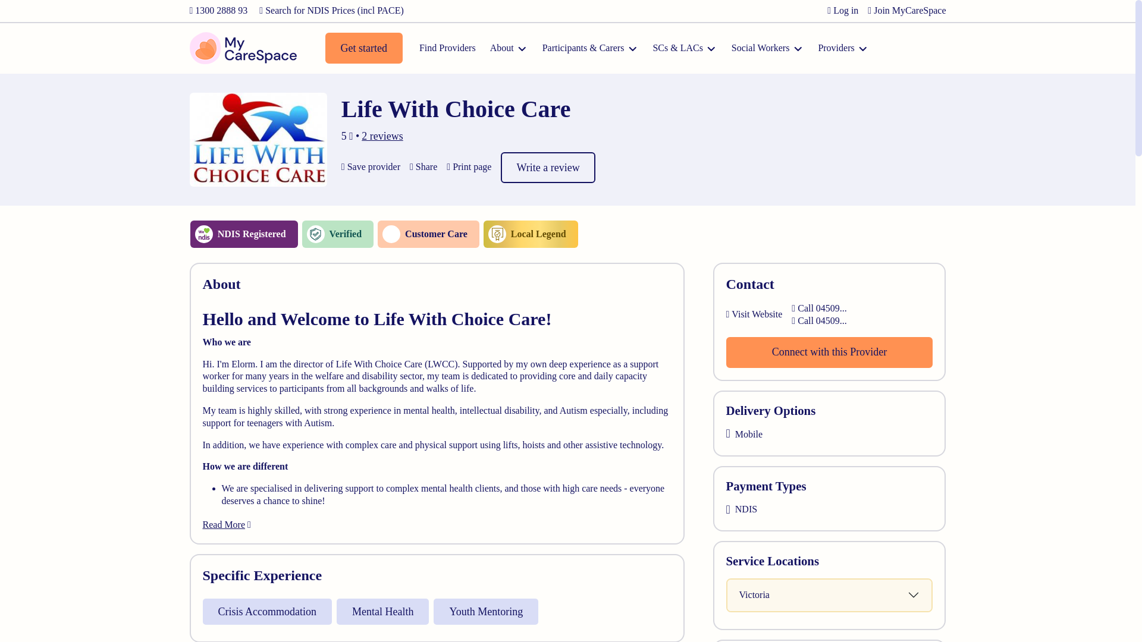 This screenshot has width=1142, height=642. I want to click on MCS NDIS Registered, so click(244, 234).